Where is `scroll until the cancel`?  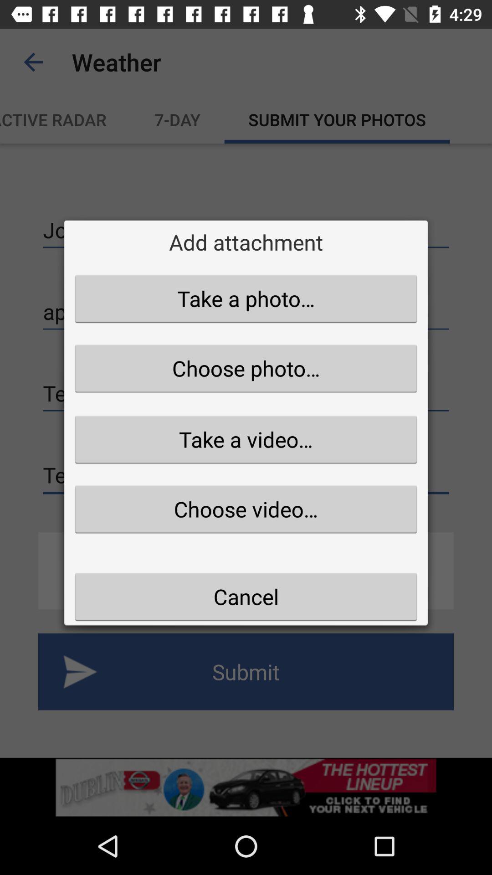
scroll until the cancel is located at coordinates (246, 597).